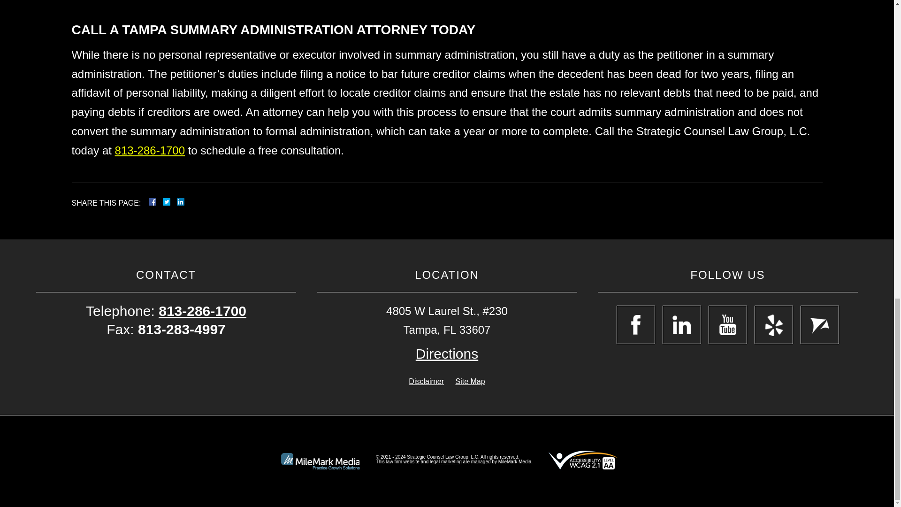  I want to click on LinkedIn, so click(176, 202).